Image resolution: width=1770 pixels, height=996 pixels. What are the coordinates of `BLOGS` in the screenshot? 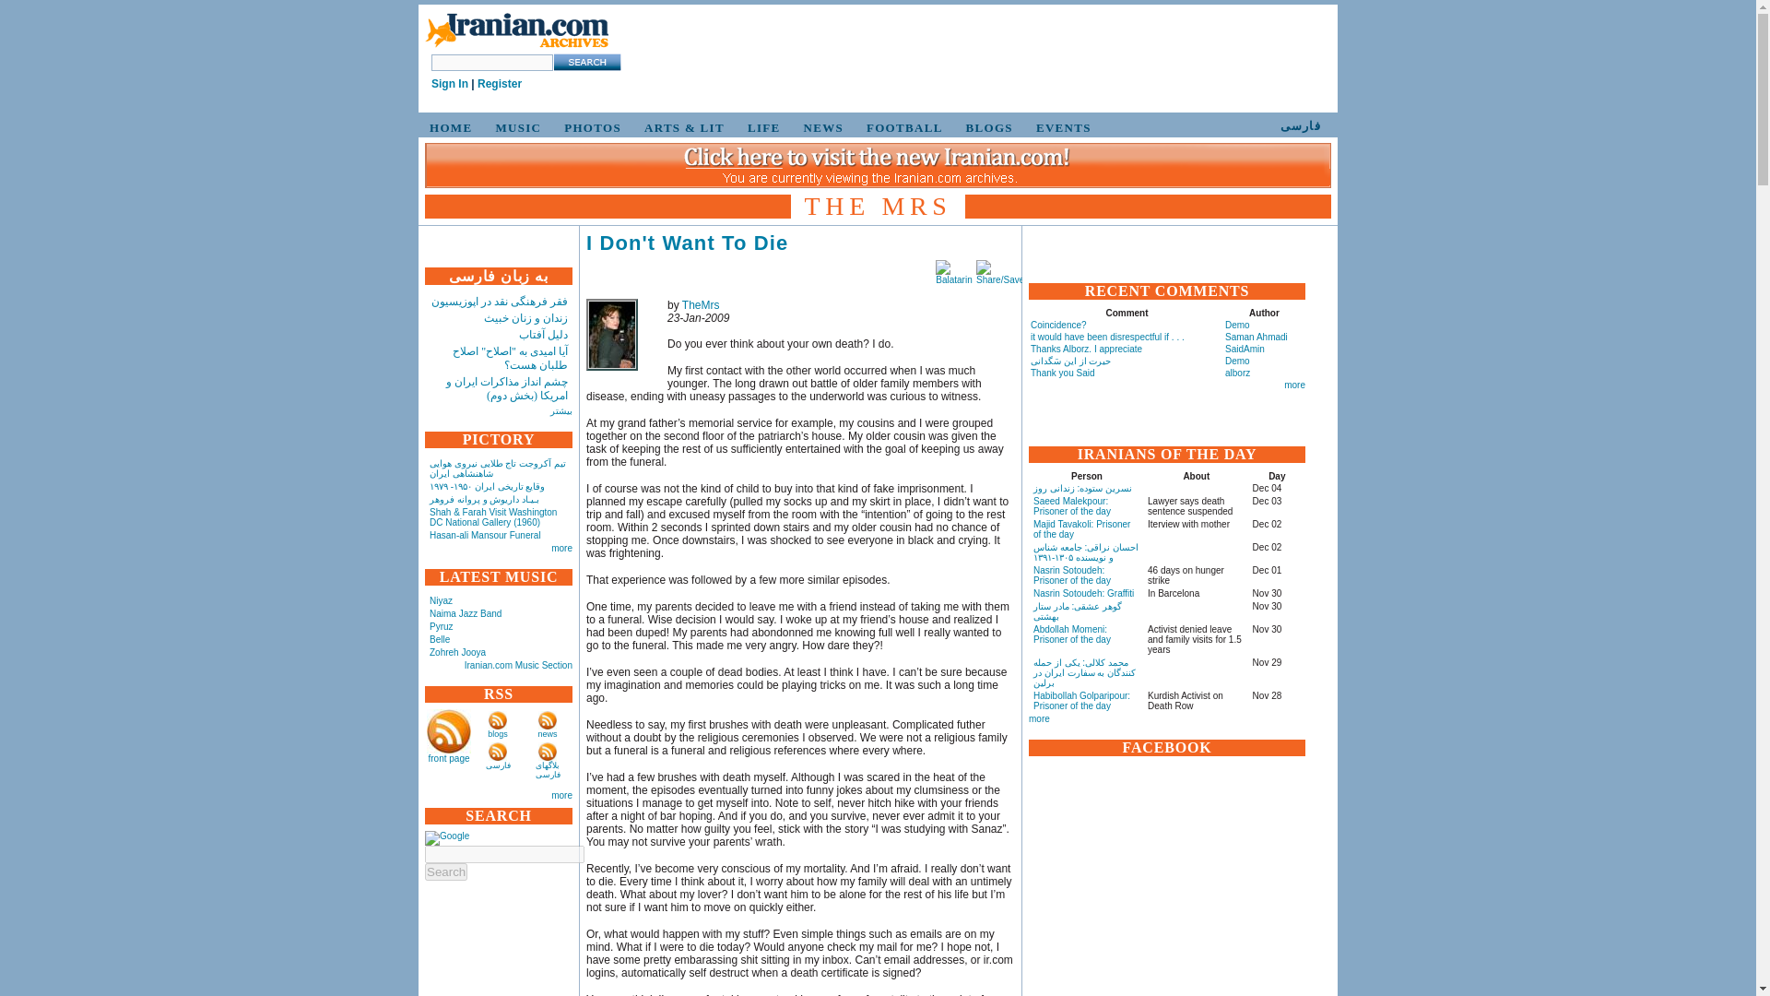 It's located at (986, 127).